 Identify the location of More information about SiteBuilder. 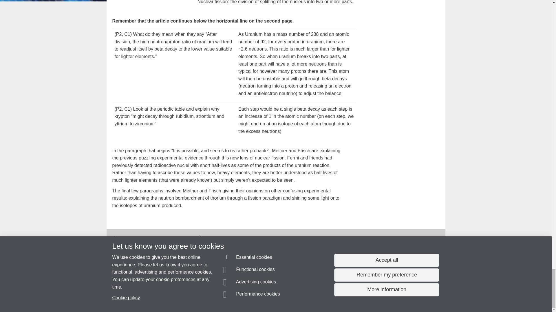
(140, 297).